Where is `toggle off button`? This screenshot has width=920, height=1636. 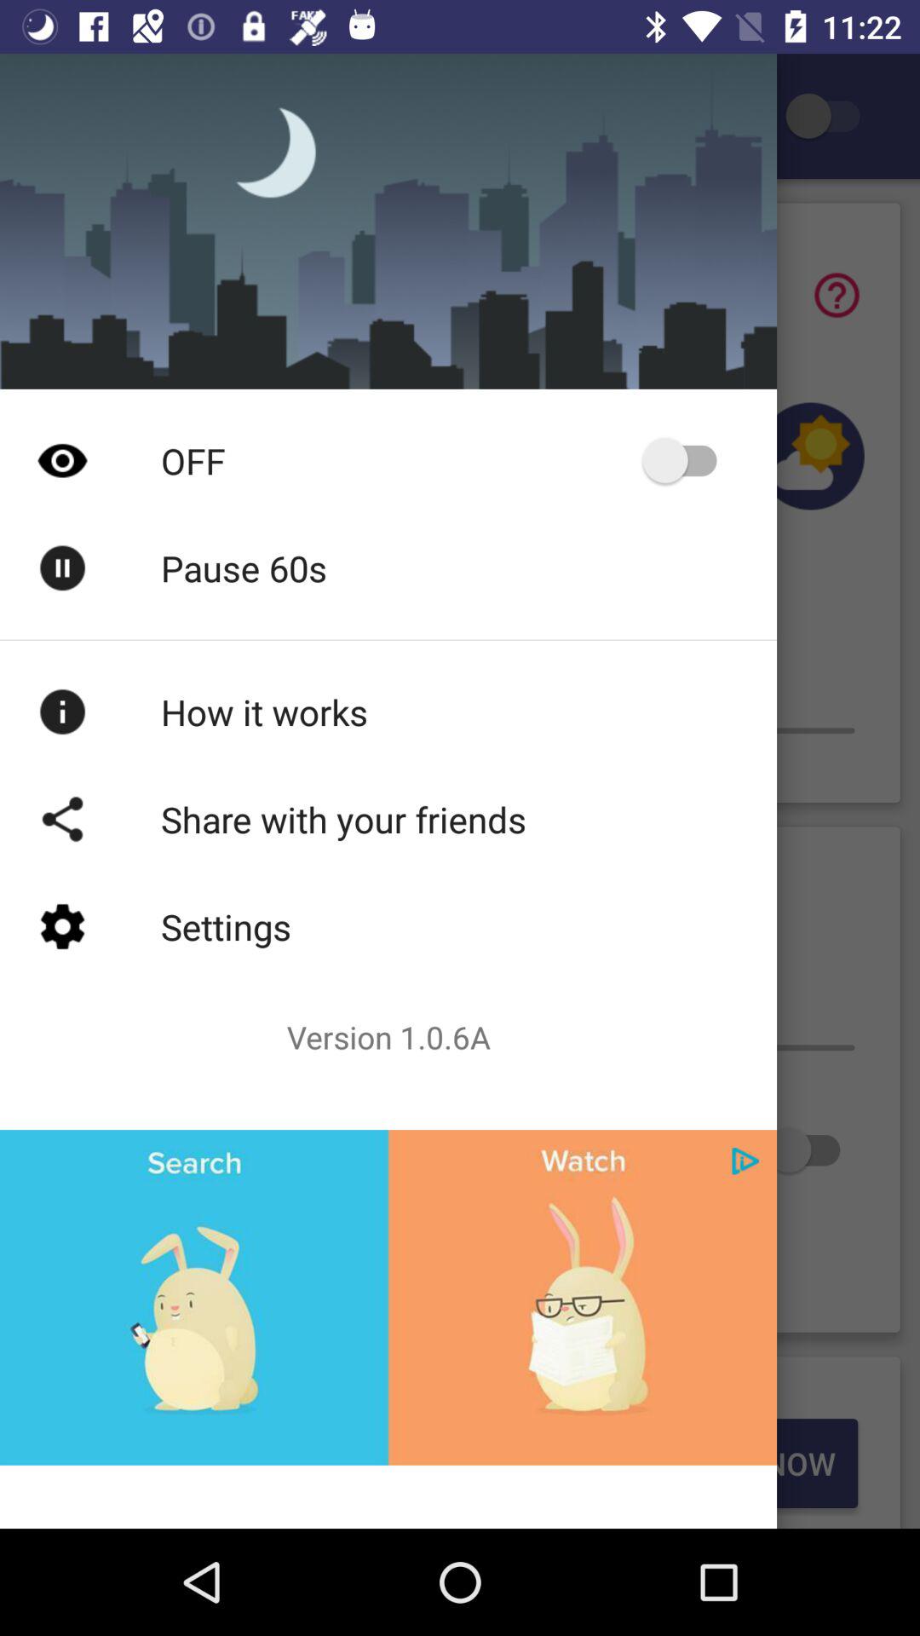
toggle off button is located at coordinates (688, 460).